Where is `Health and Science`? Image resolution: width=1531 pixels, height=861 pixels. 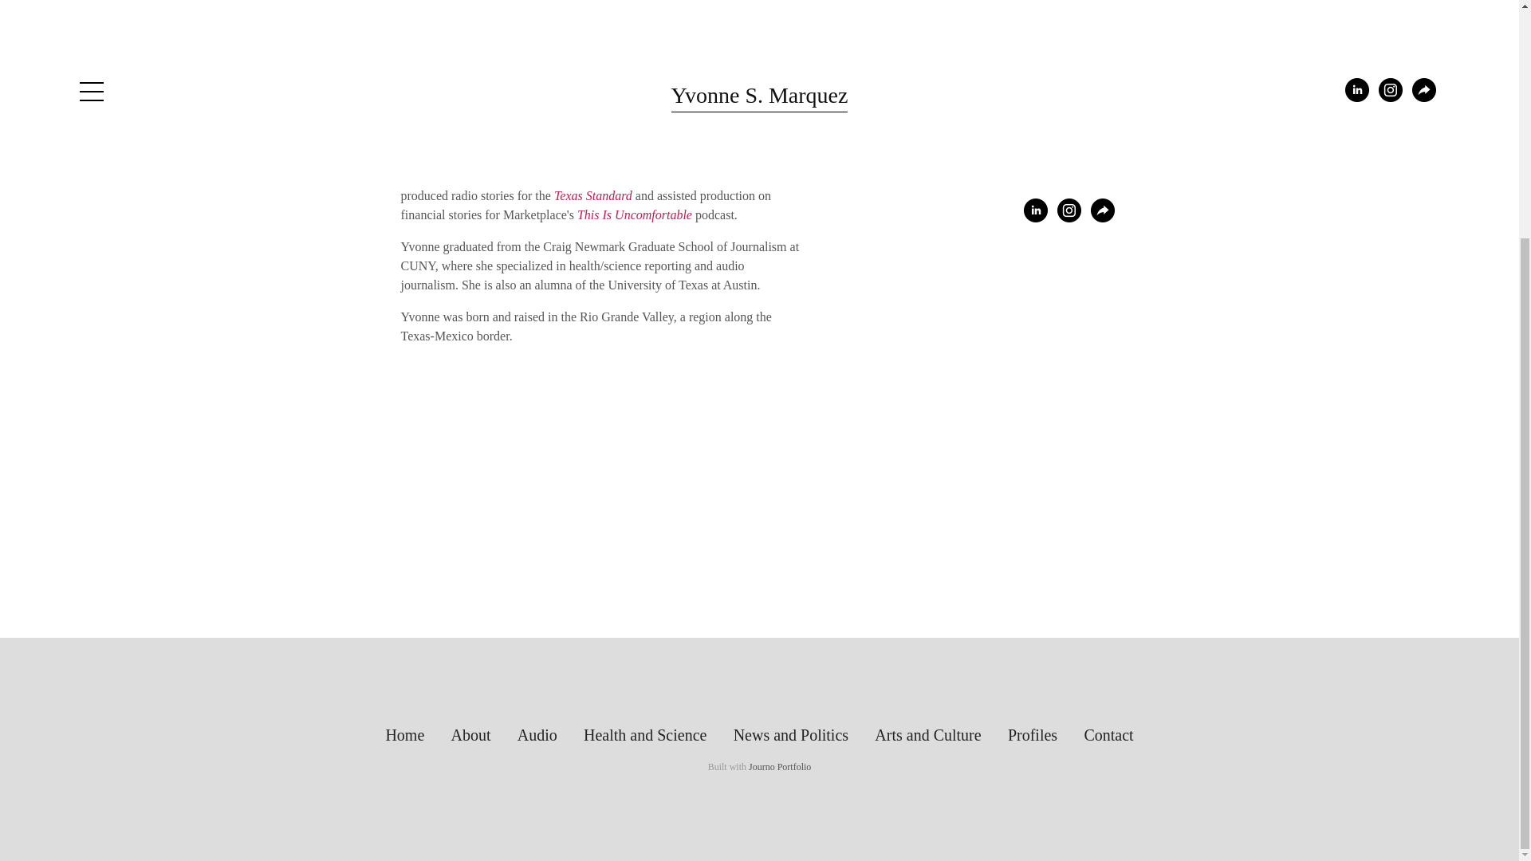 Health and Science is located at coordinates (644, 735).